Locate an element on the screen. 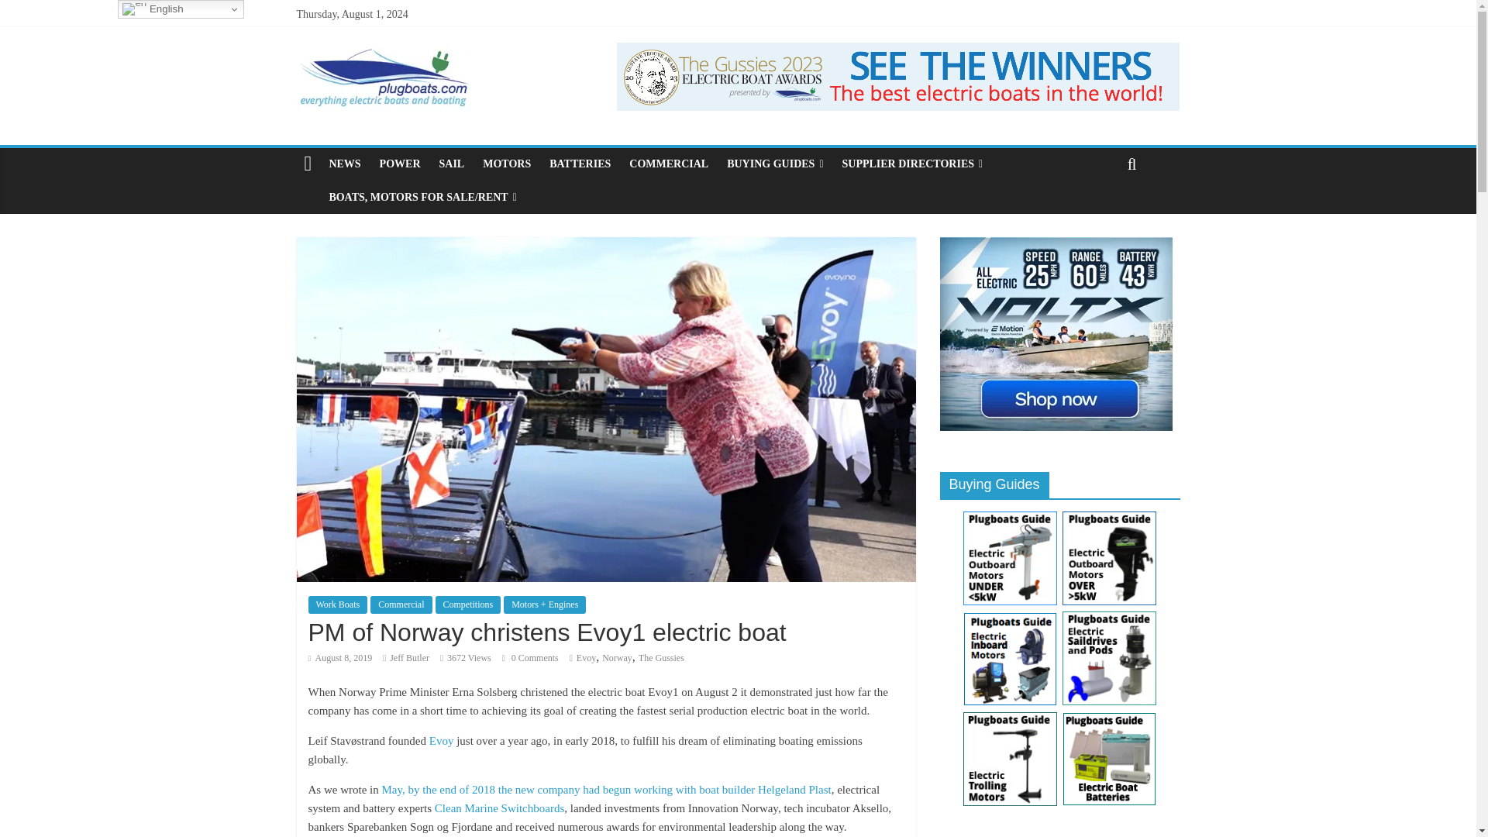 The image size is (1488, 837). POWER is located at coordinates (400, 164).